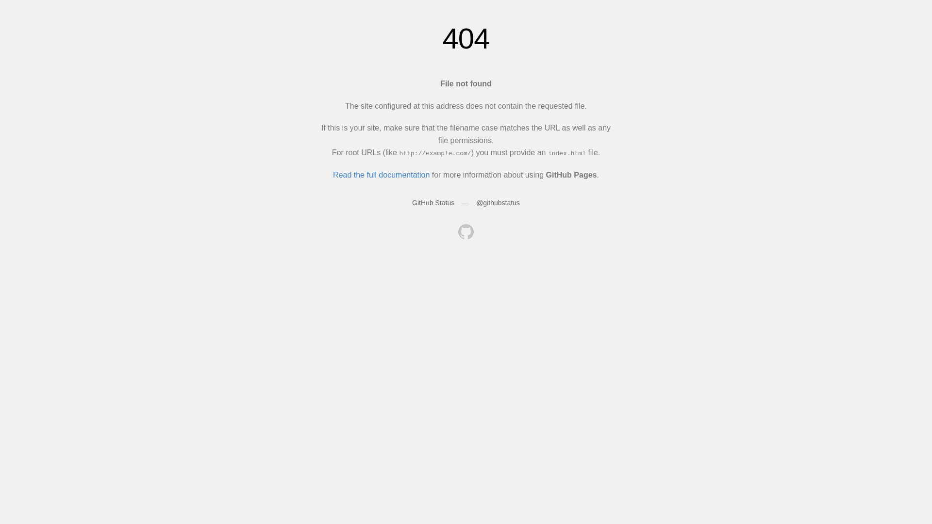 The width and height of the screenshot is (932, 524). What do you see at coordinates (433, 203) in the screenshot?
I see `GitHub Status` at bounding box center [433, 203].